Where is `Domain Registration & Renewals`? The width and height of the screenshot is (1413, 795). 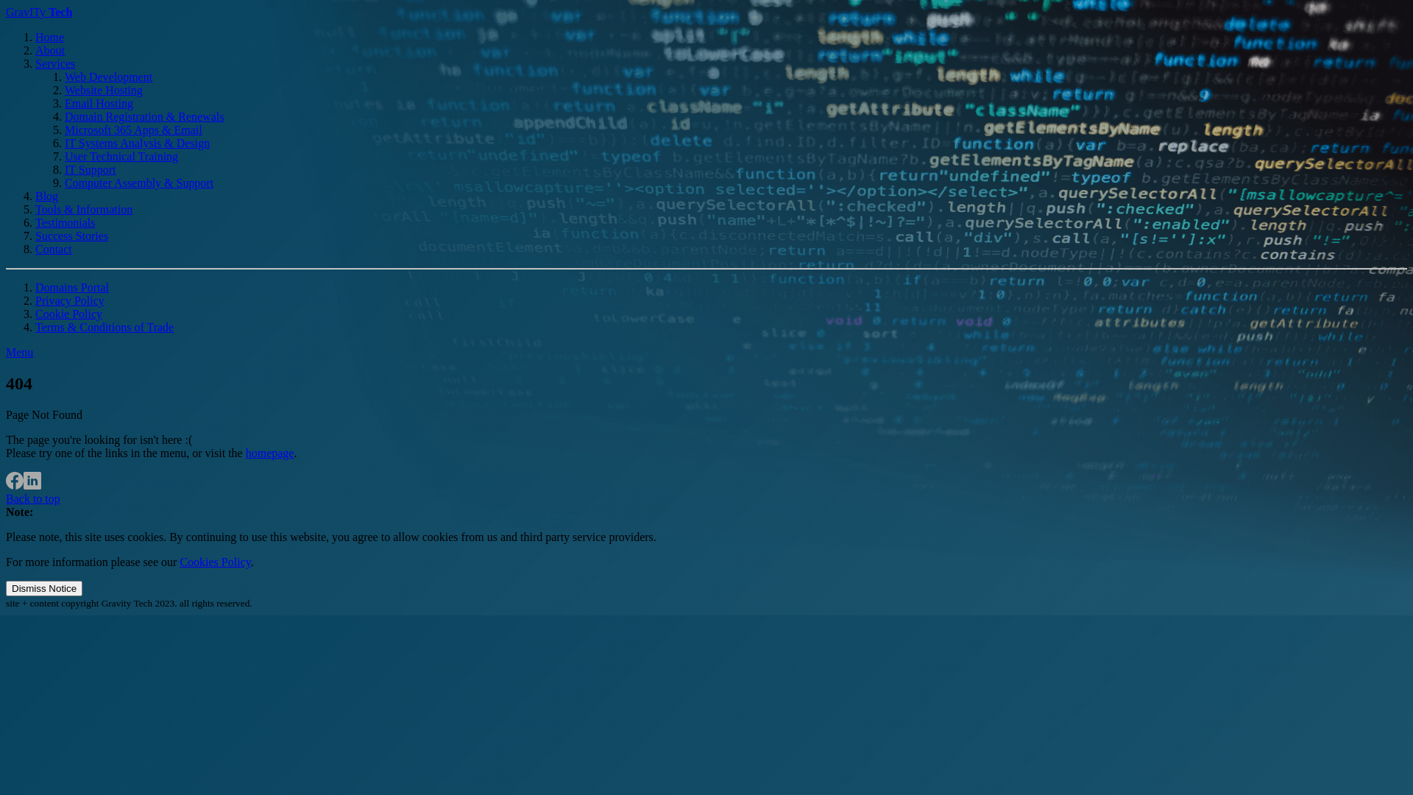
Domain Registration & Renewals is located at coordinates (144, 116).